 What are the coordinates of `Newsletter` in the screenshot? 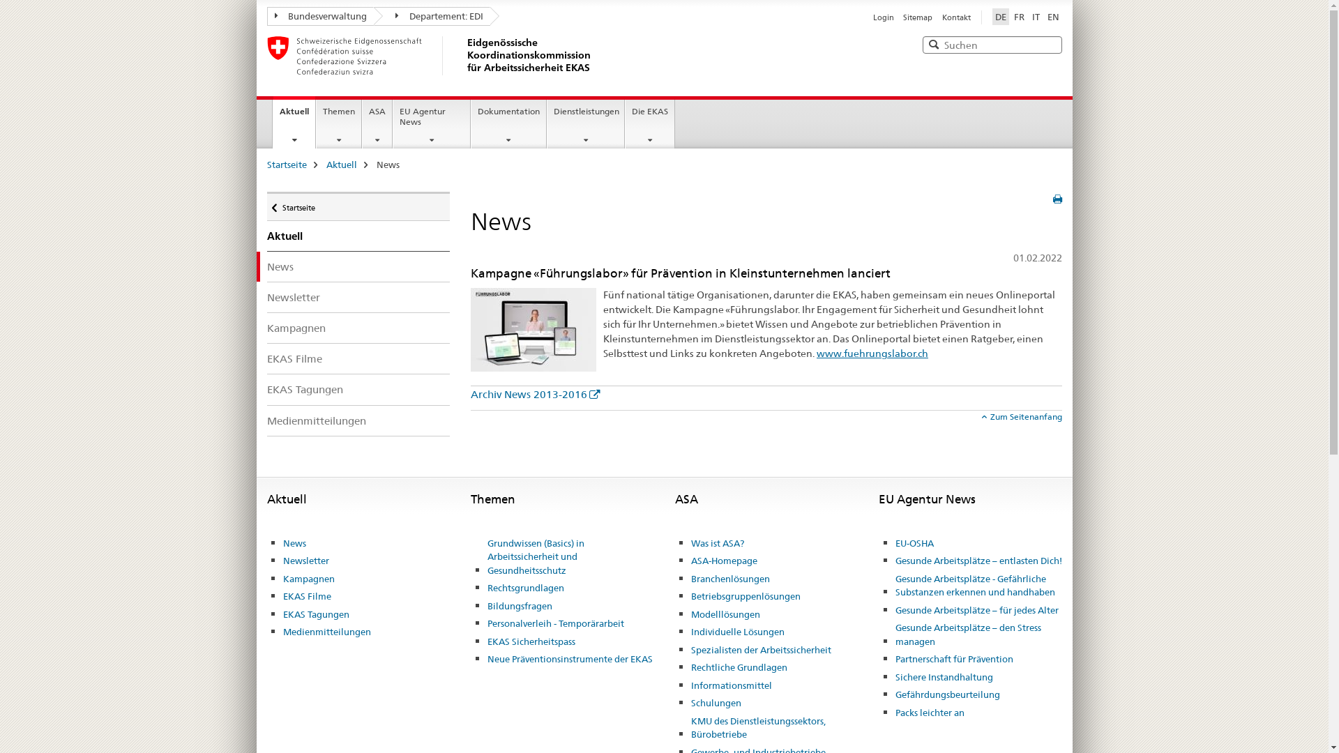 It's located at (358, 297).